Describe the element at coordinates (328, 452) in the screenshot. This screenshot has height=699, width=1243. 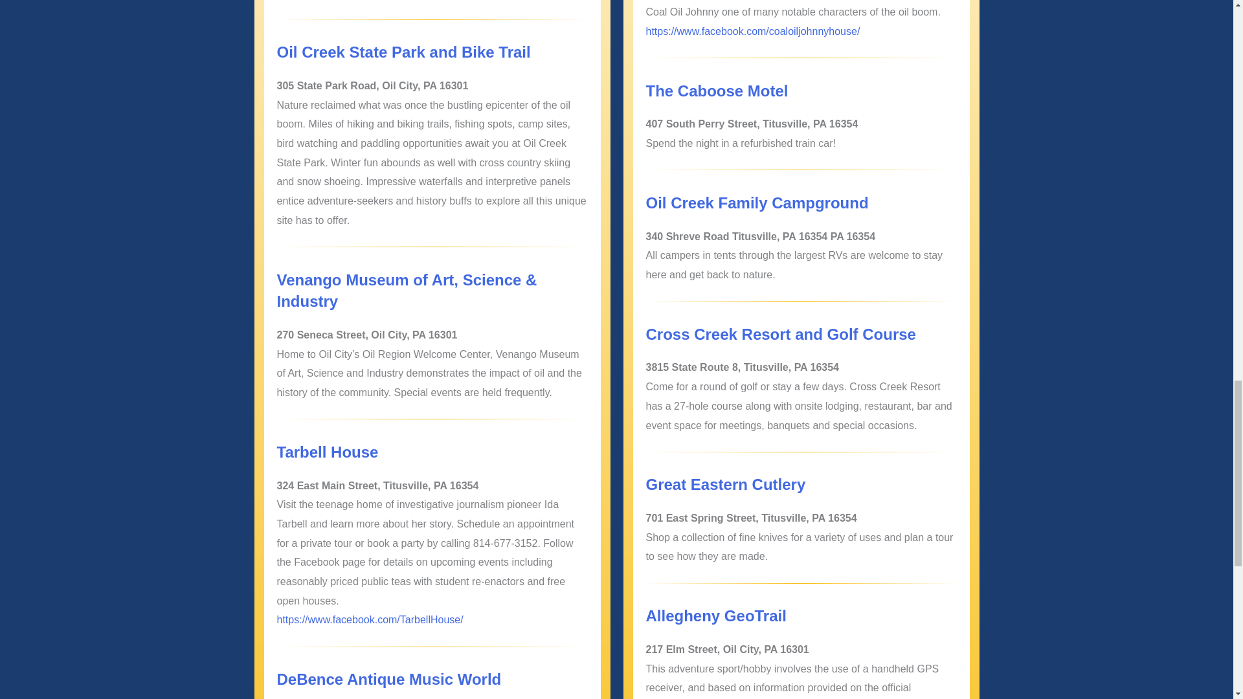
I see `Tarbell House` at that location.